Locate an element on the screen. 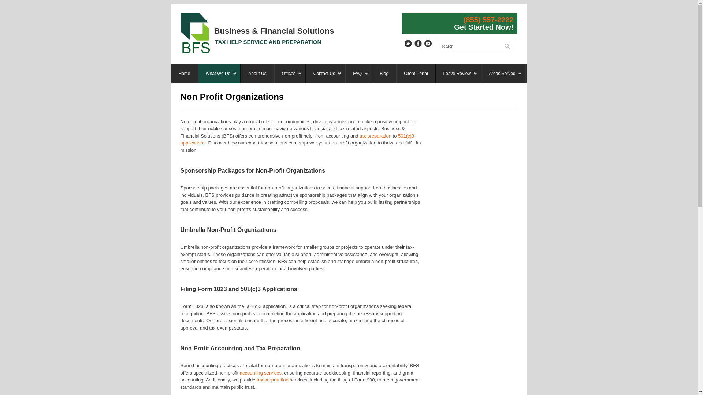  Home is located at coordinates (185, 73).